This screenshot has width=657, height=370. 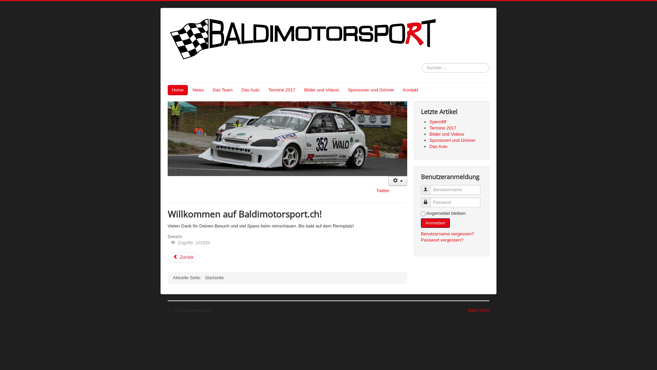 What do you see at coordinates (411, 90) in the screenshot?
I see `Kontakt` at bounding box center [411, 90].